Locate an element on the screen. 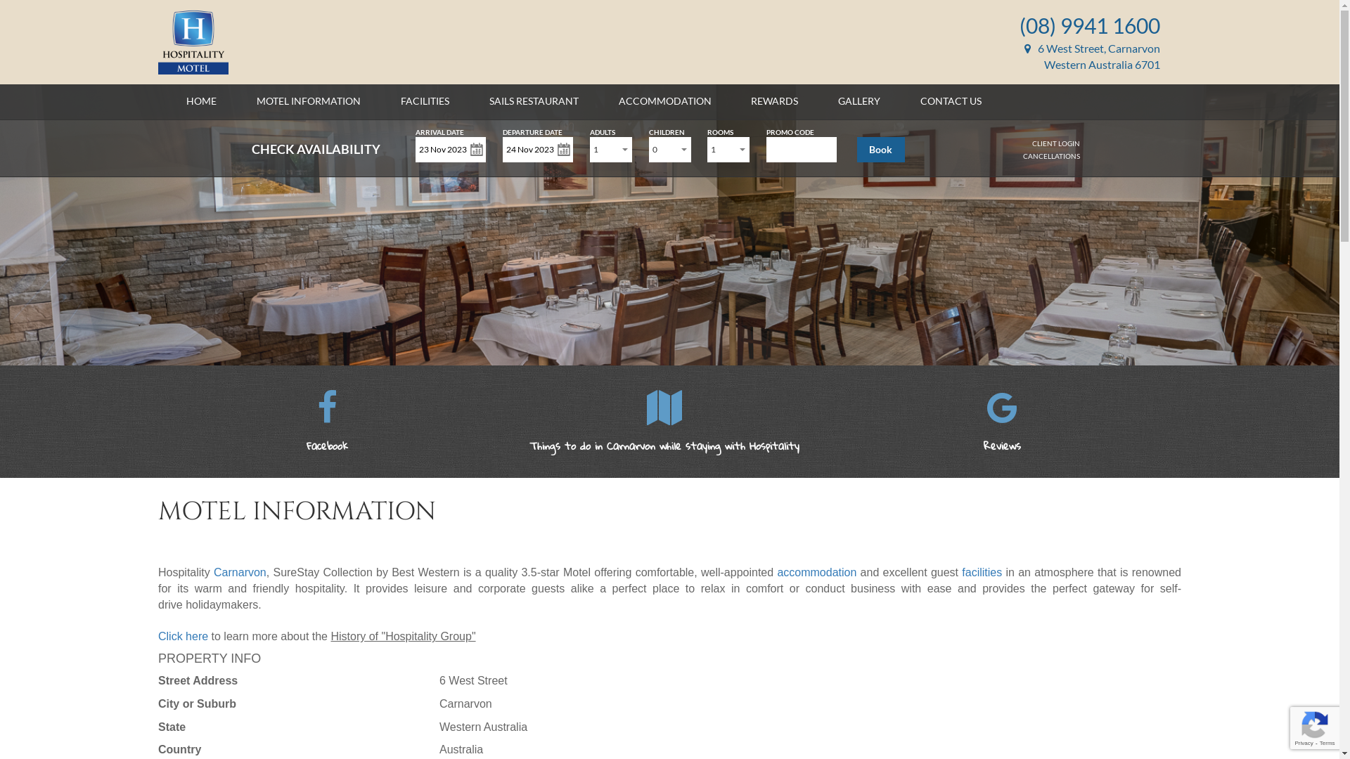 The width and height of the screenshot is (1350, 759). MOTEL INFORMATION is located at coordinates (309, 101).